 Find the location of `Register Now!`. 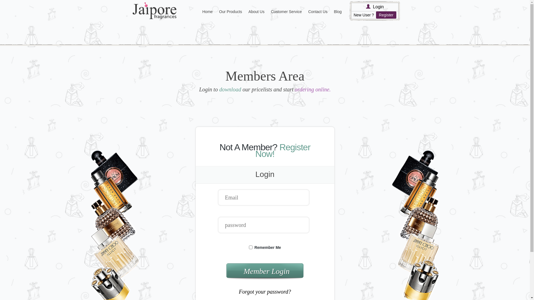

Register Now! is located at coordinates (283, 151).